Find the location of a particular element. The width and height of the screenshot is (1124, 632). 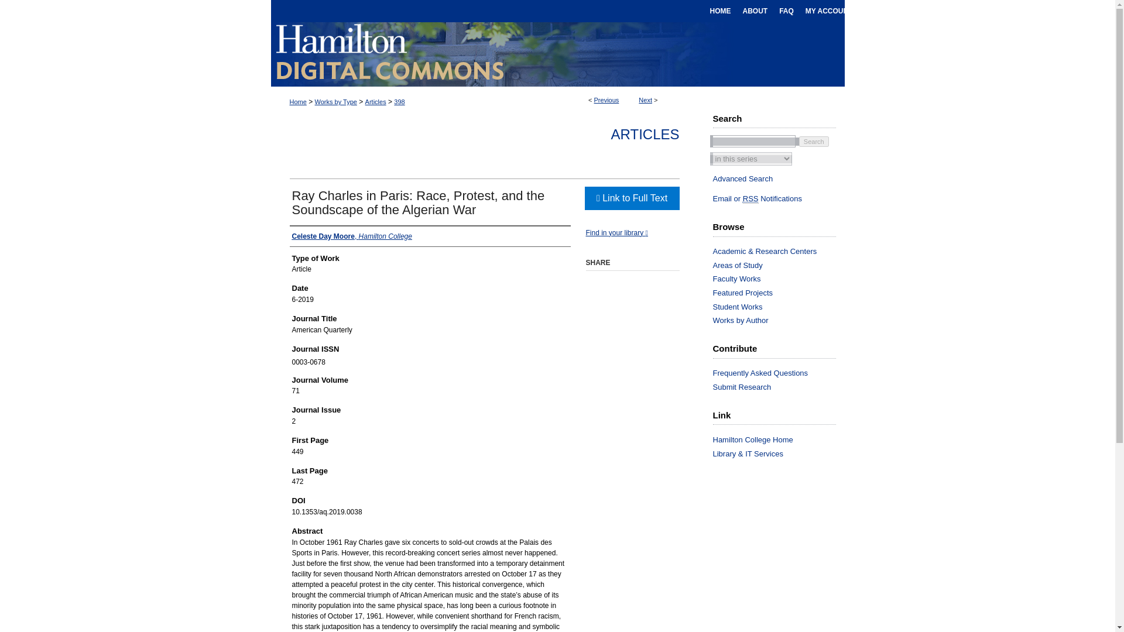

About is located at coordinates (754, 11).